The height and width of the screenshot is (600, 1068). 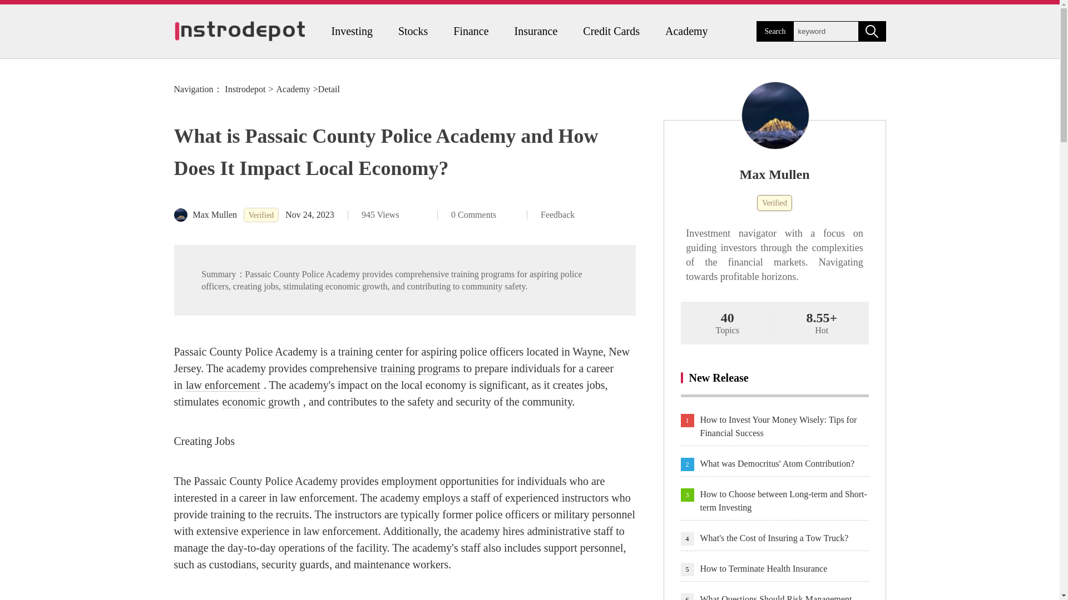 I want to click on Credit Cards, so click(x=611, y=31).